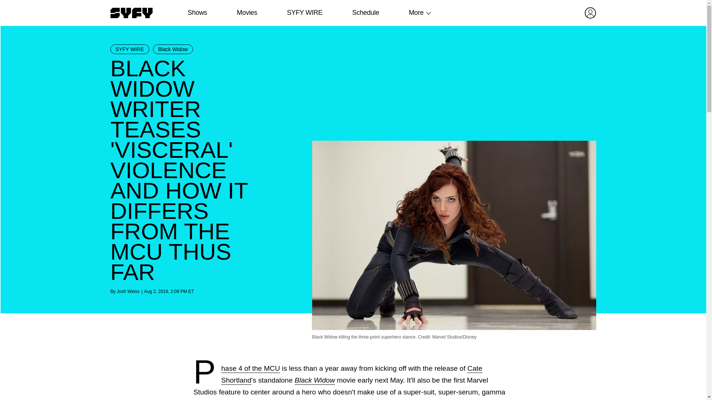 The width and height of the screenshot is (712, 400). What do you see at coordinates (247, 13) in the screenshot?
I see `Movies` at bounding box center [247, 13].